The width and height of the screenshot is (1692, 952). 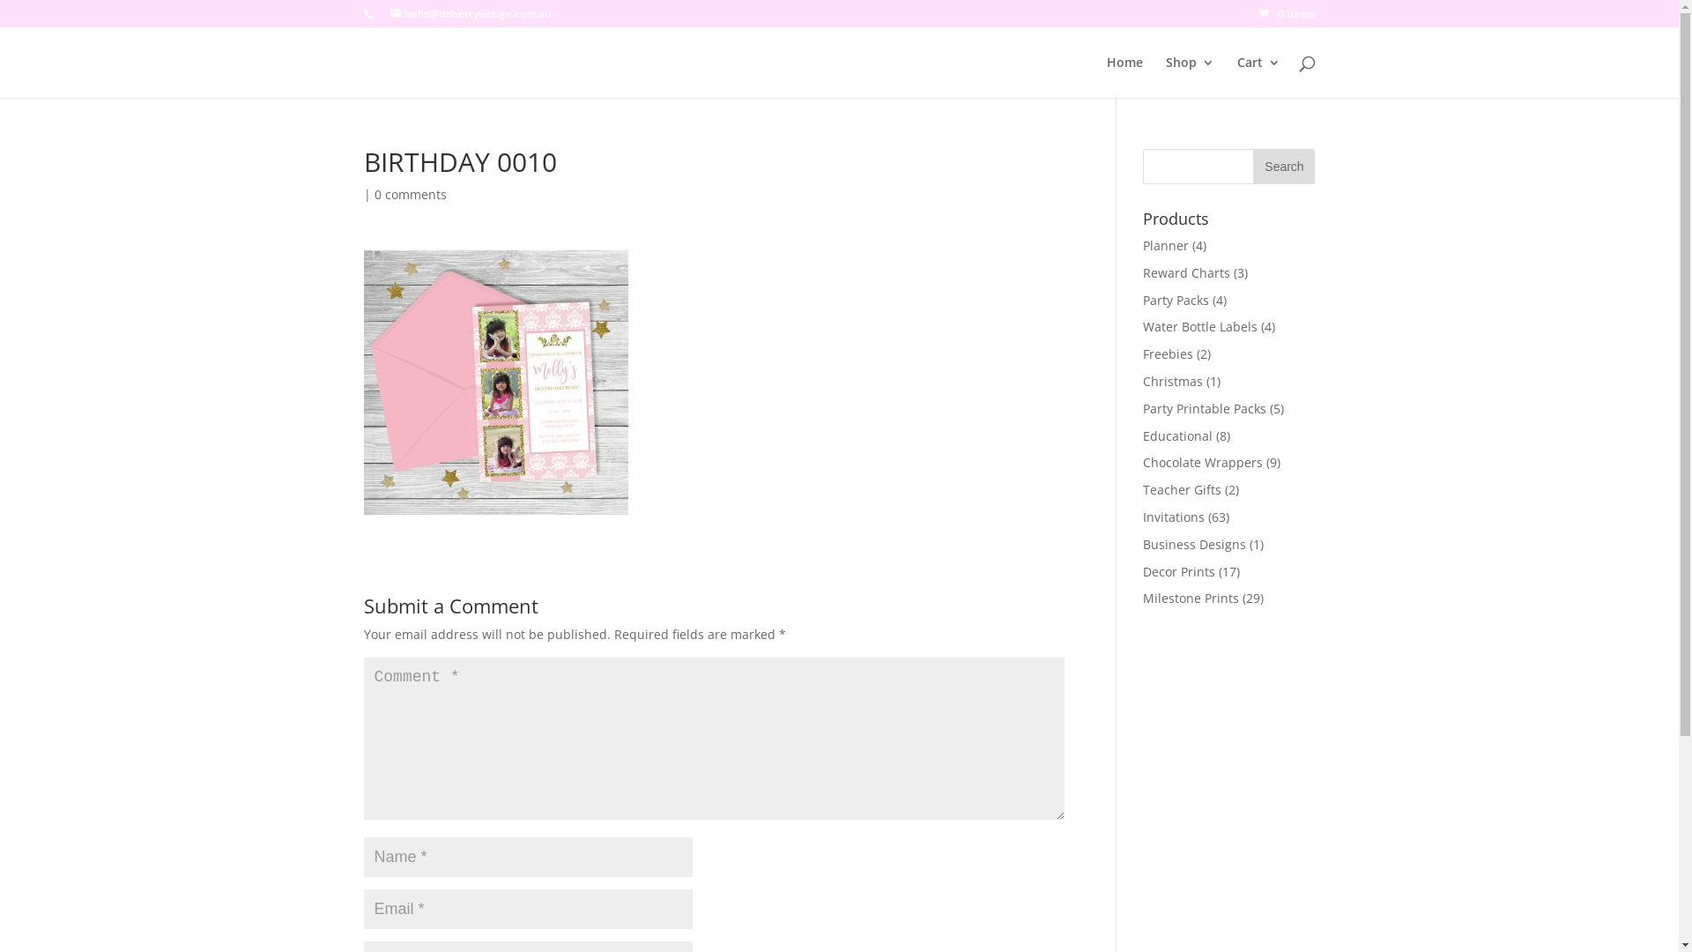 I want to click on Cart, so click(x=1258, y=78).